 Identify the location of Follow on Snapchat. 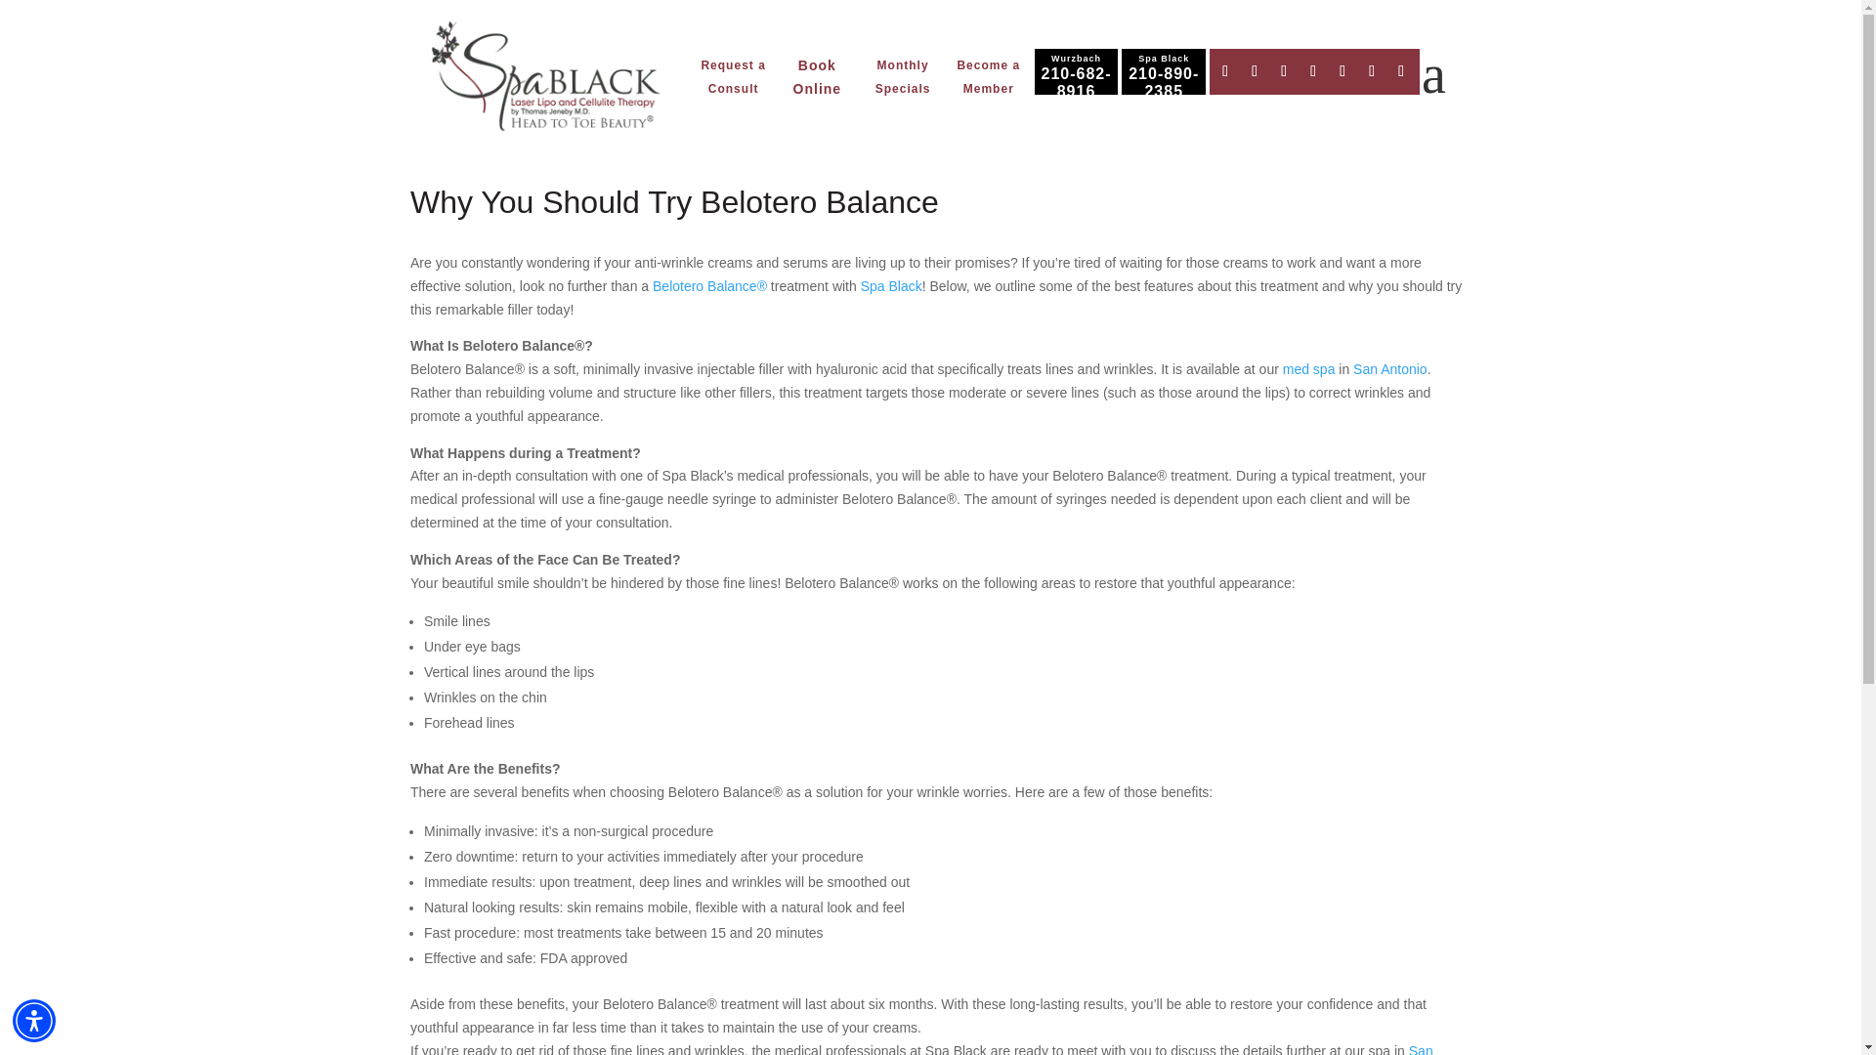
(1401, 70).